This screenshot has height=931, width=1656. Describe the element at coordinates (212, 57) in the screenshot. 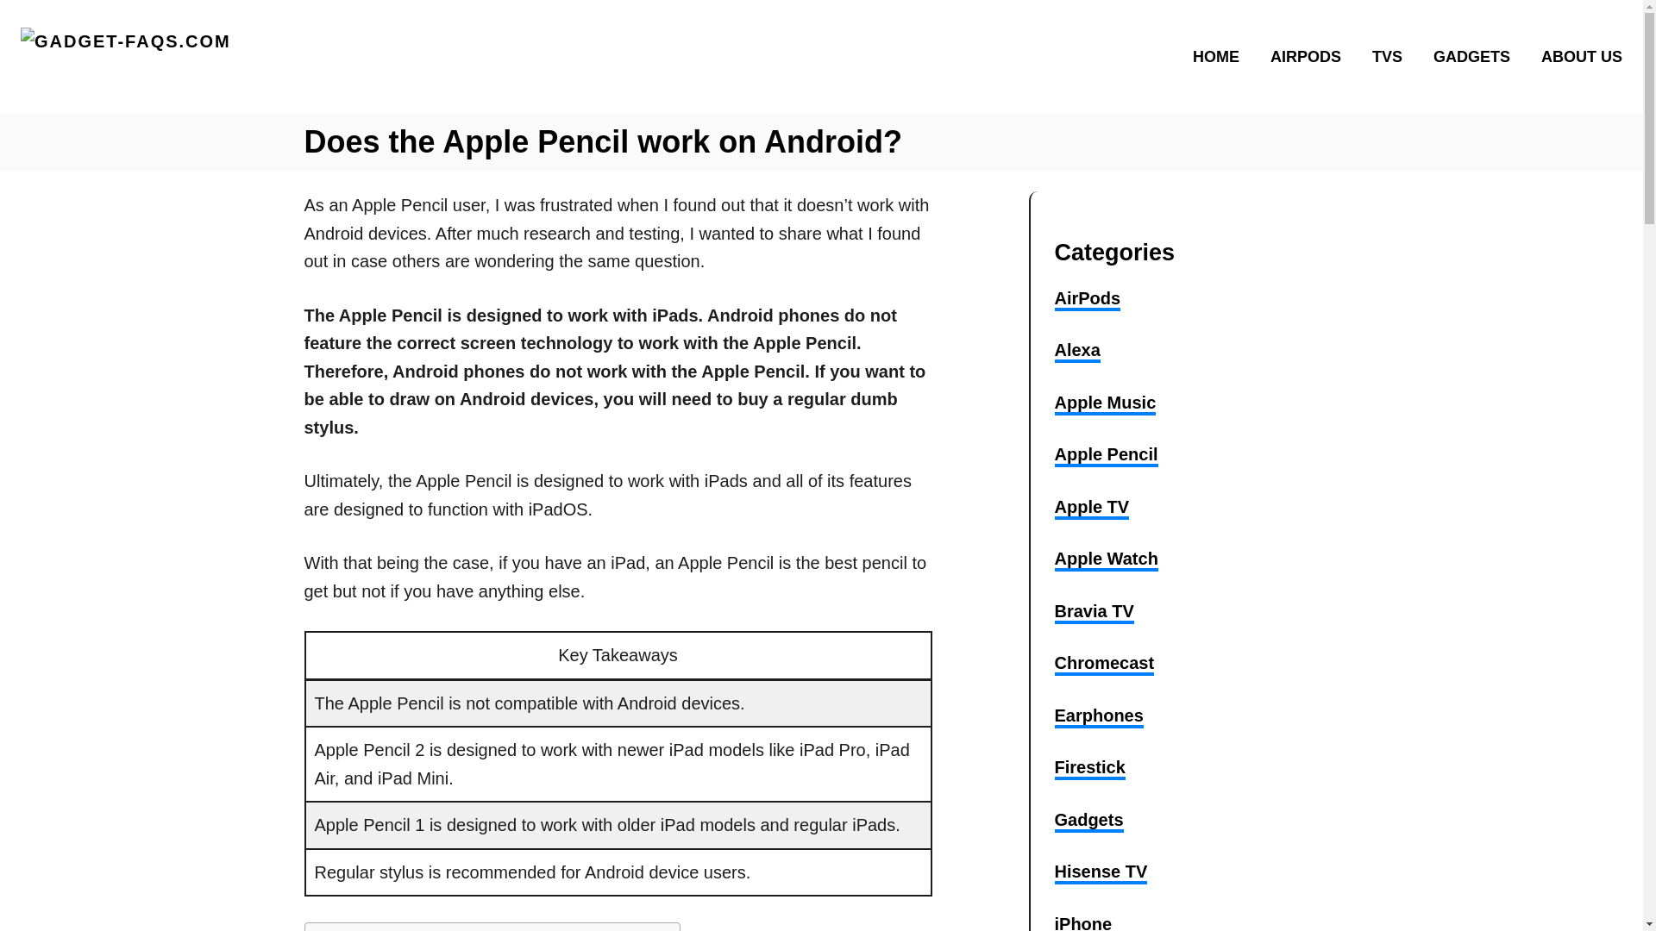

I see `gadget-faqs.com` at that location.